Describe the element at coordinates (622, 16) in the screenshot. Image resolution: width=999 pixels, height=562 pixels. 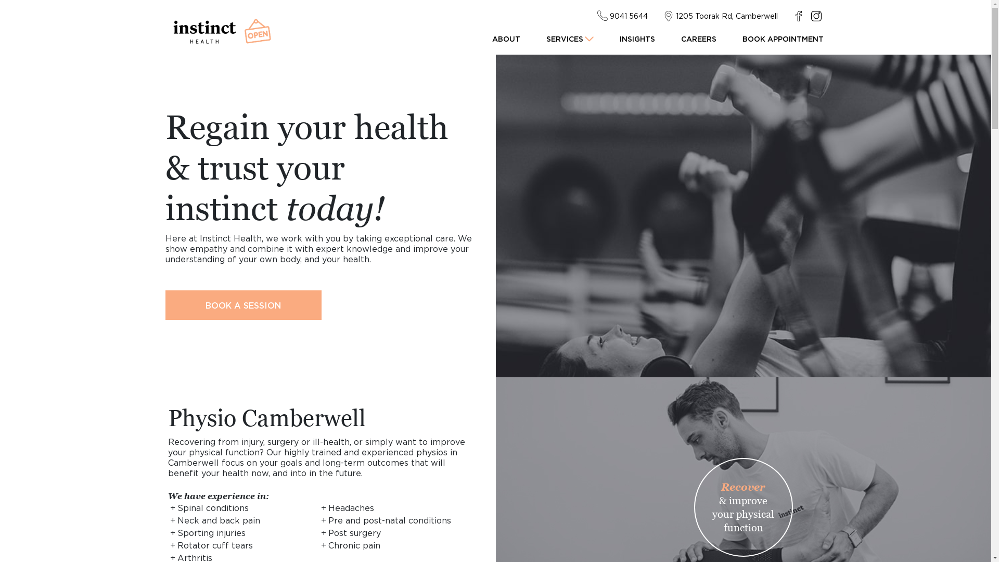
I see `9041 5644` at that location.